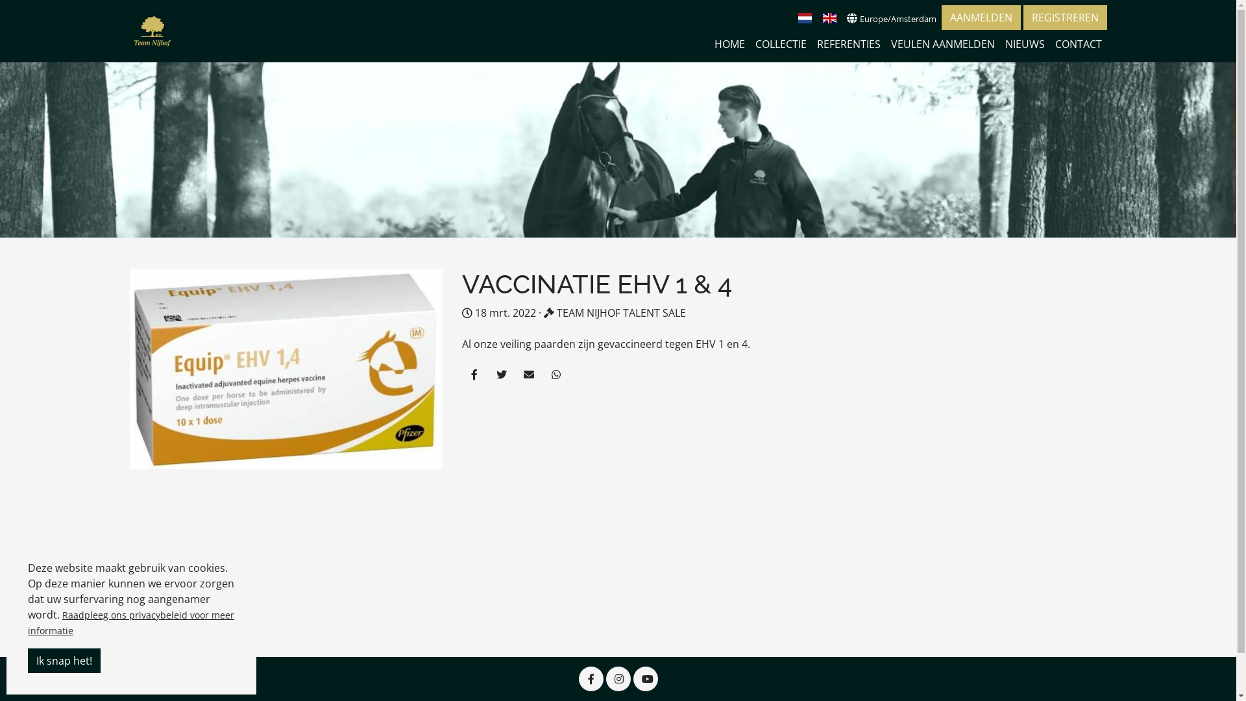 This screenshot has height=701, width=1246. What do you see at coordinates (942, 44) in the screenshot?
I see `VEULEN AANMELDEN` at bounding box center [942, 44].